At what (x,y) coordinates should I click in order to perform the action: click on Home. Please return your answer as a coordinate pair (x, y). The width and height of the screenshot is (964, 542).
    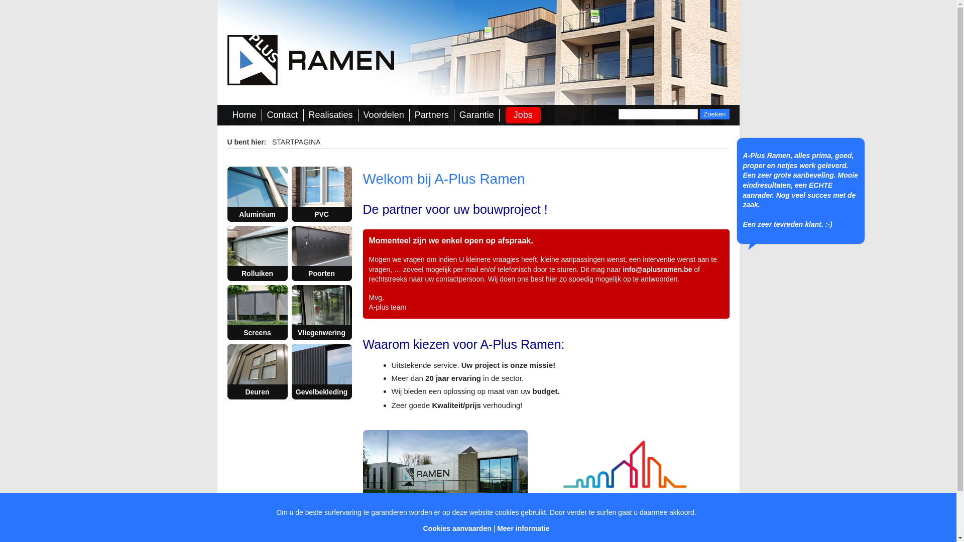
    Looking at the image, I should click on (244, 115).